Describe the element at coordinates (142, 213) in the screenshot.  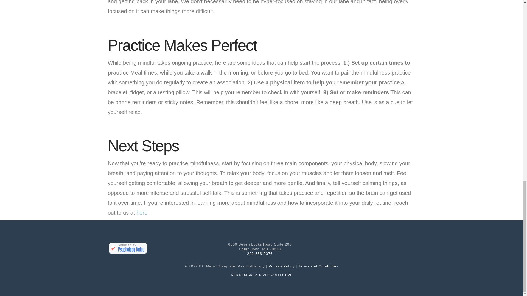
I see `here` at that location.